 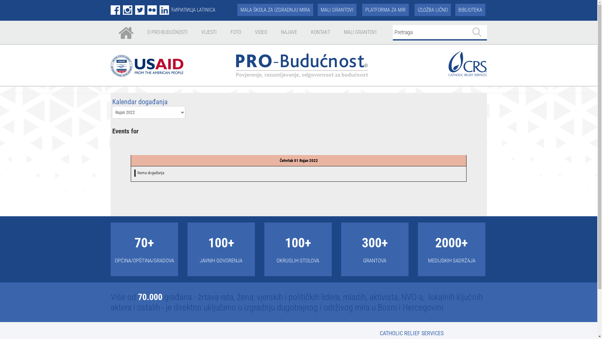 I want to click on 70.000, so click(x=150, y=297).